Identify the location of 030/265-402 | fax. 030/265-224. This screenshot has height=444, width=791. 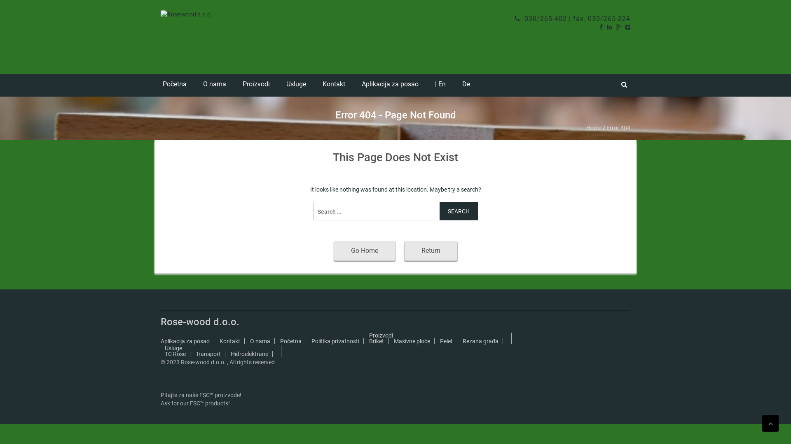
(573, 19).